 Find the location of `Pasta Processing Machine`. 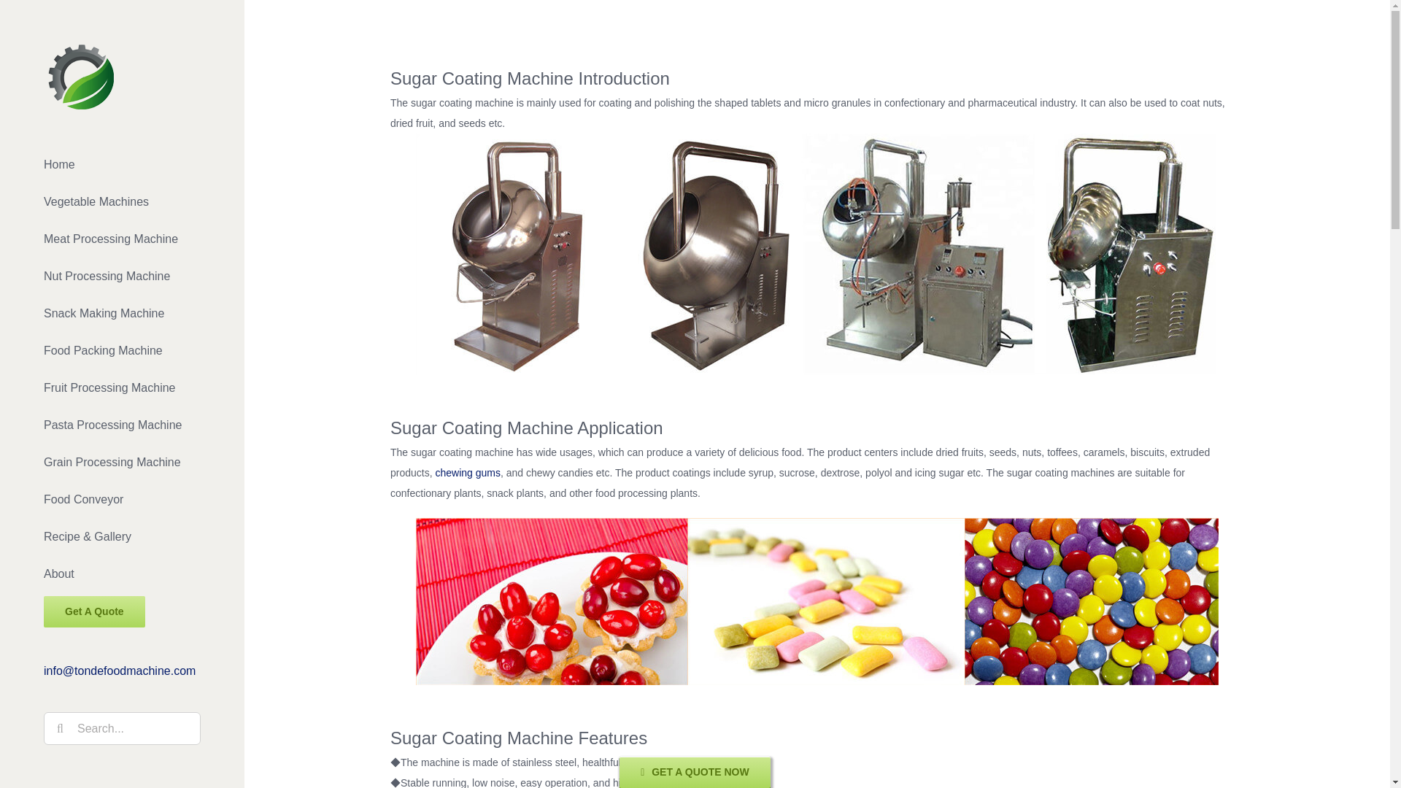

Pasta Processing Machine is located at coordinates (122, 426).